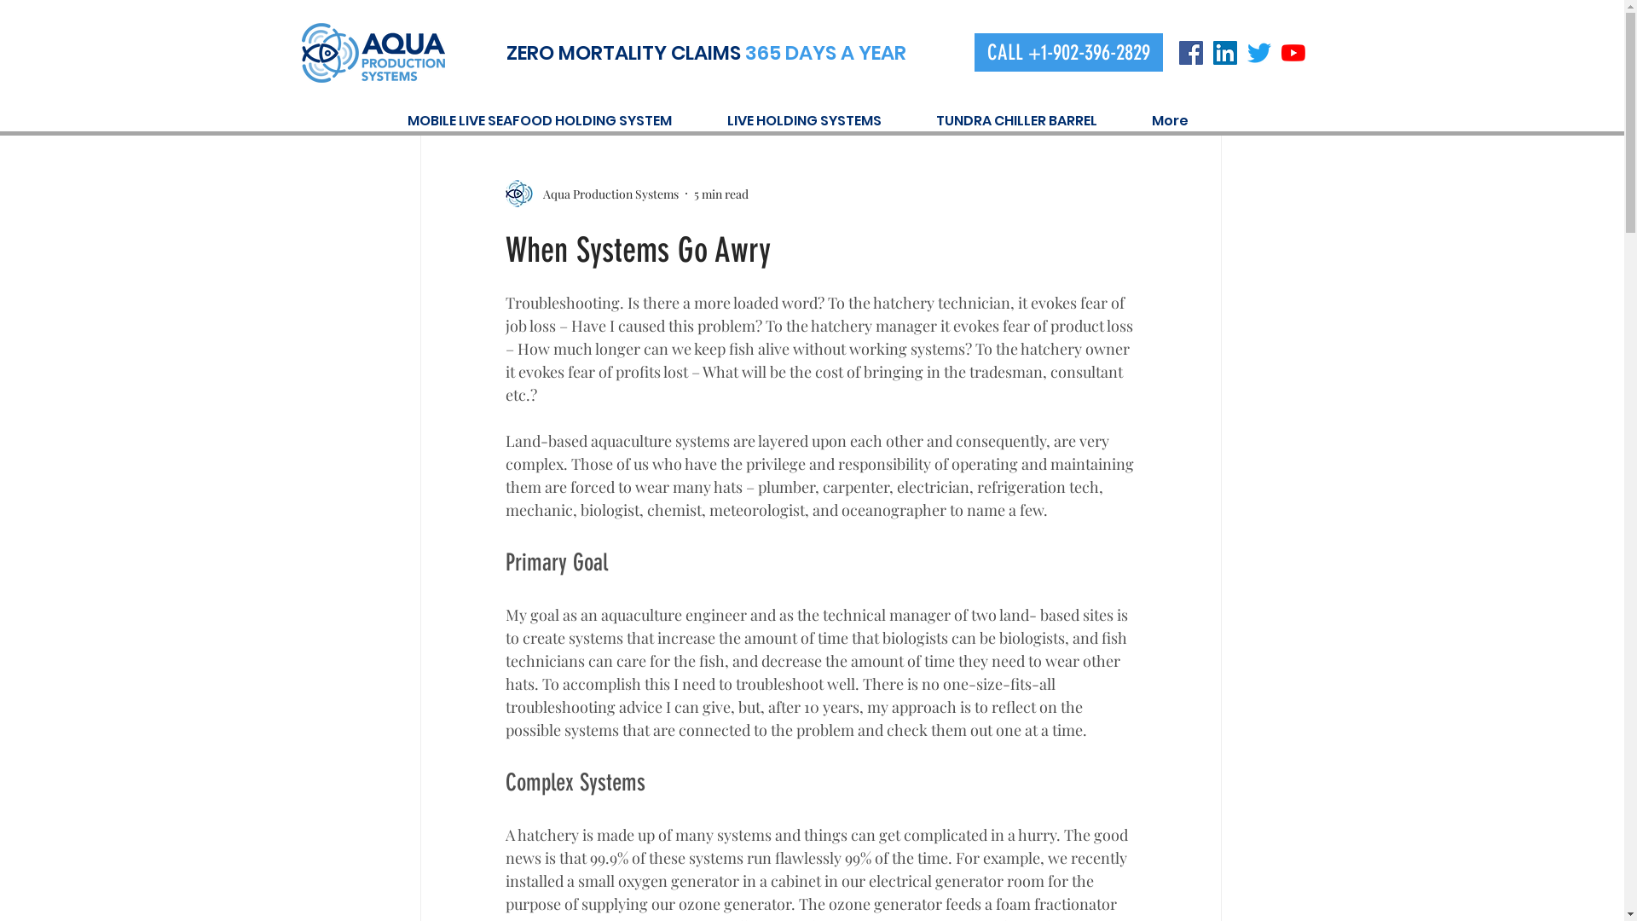 The height and width of the screenshot is (921, 1637). What do you see at coordinates (379, 52) in the screenshot?
I see `facebook pixel` at bounding box center [379, 52].